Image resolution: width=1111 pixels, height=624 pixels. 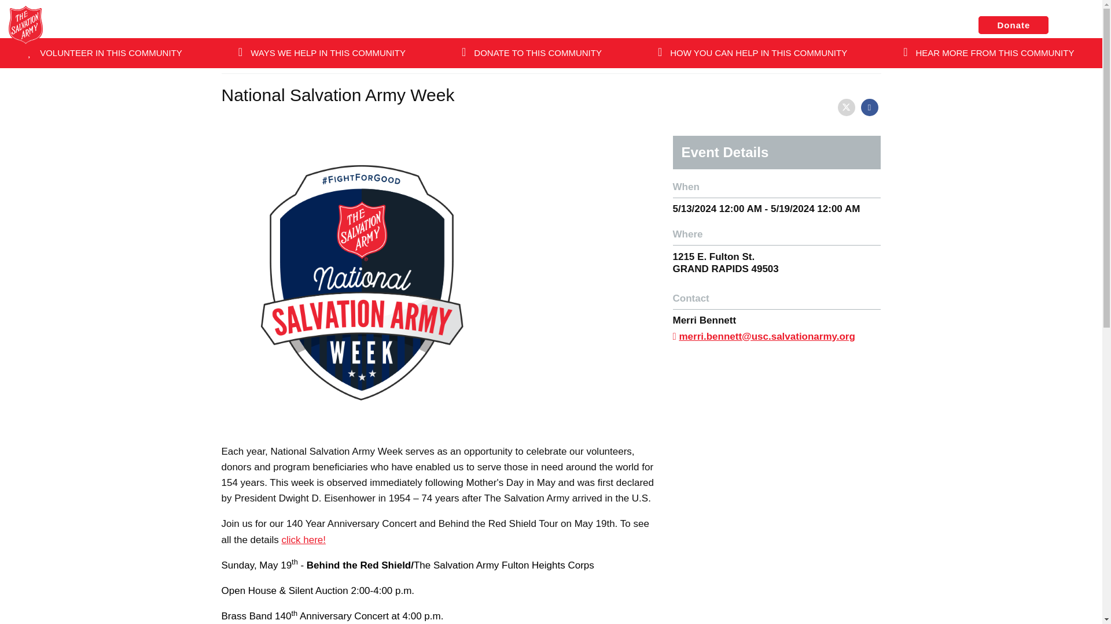 What do you see at coordinates (105, 53) in the screenshot?
I see `VOLUNTEER IN THIS COMMUNITY` at bounding box center [105, 53].